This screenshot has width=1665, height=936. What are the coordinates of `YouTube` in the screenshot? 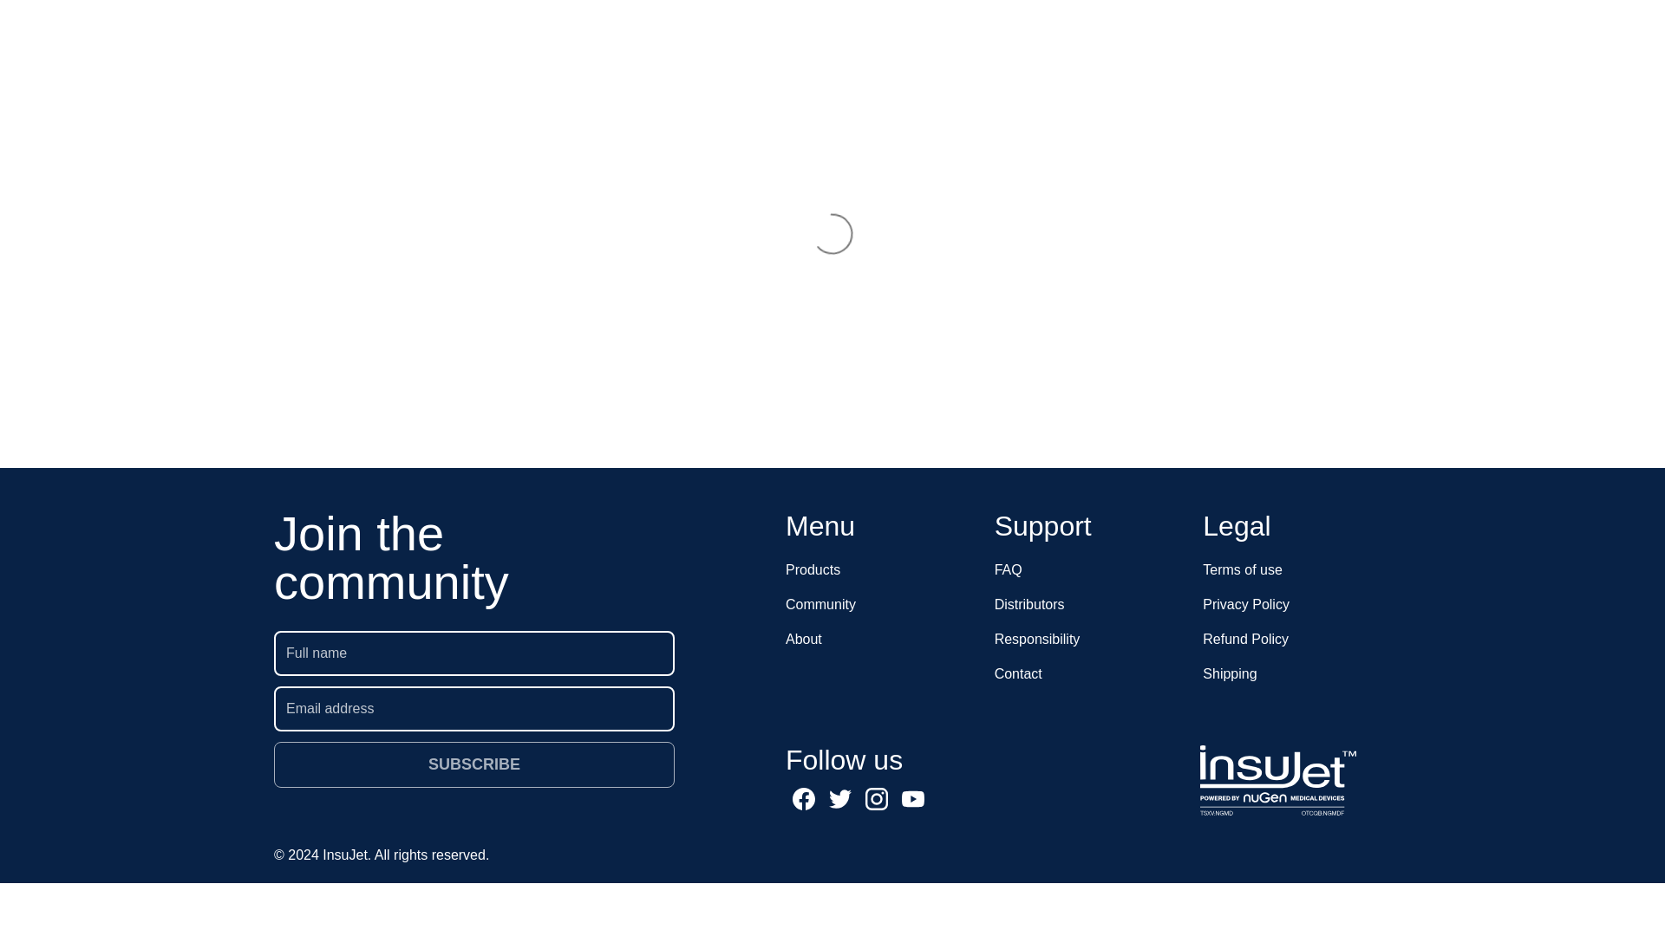 It's located at (912, 798).